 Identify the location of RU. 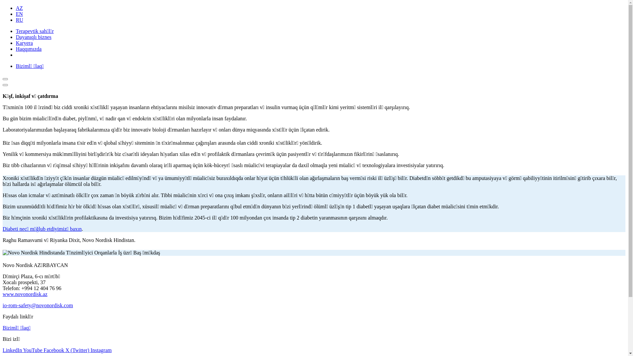
(19, 20).